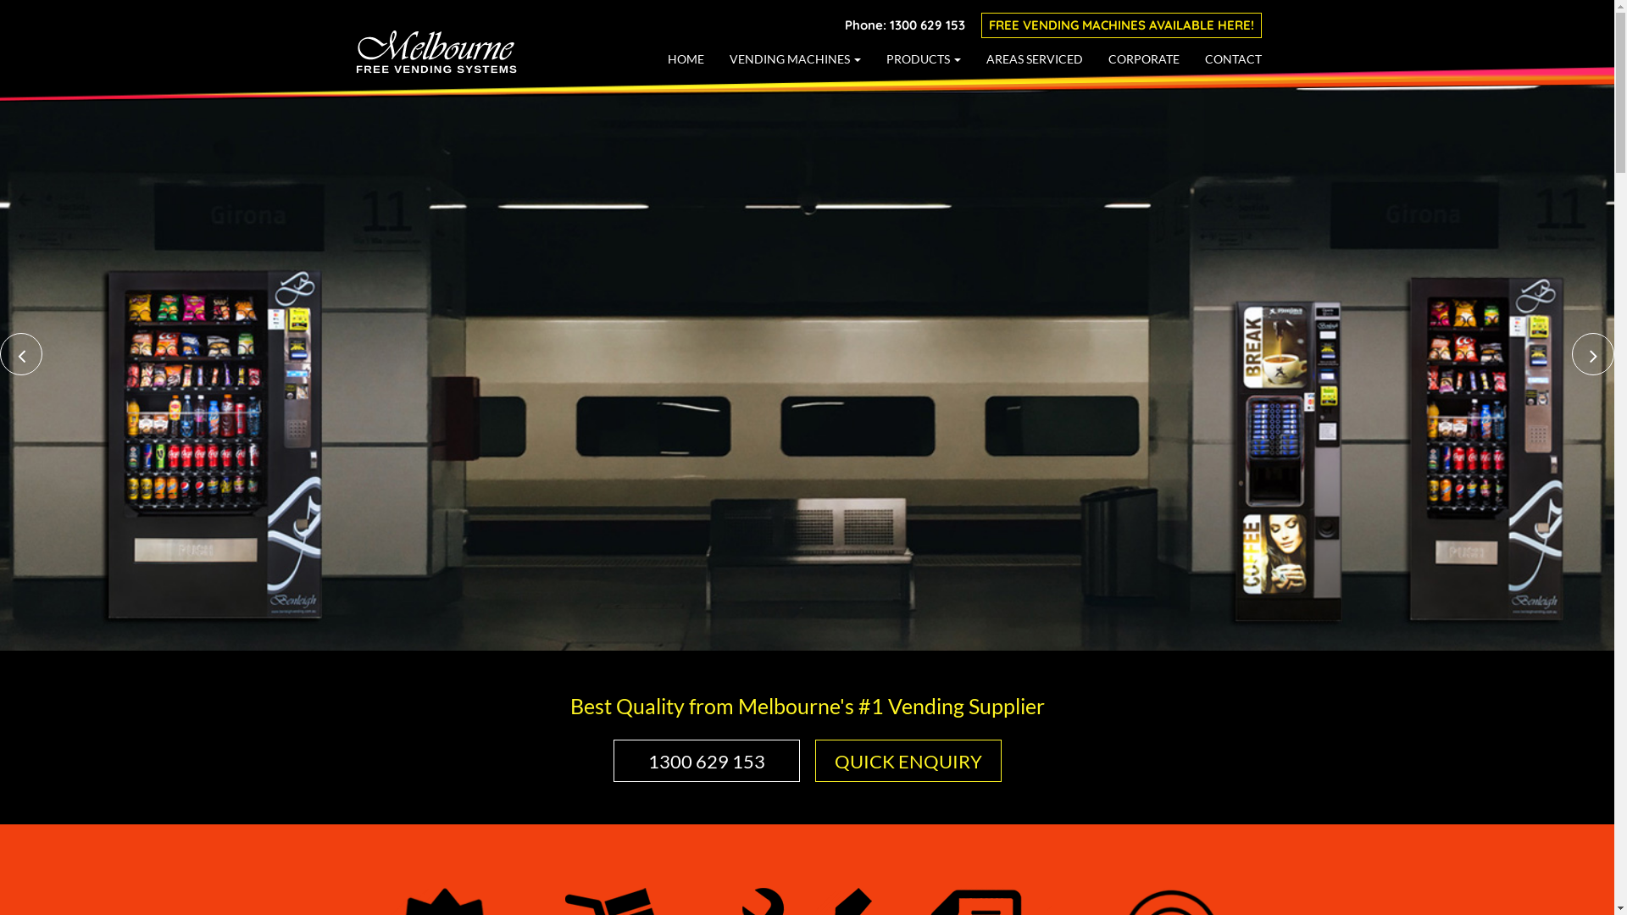 Image resolution: width=1627 pixels, height=915 pixels. I want to click on CORPORATE, so click(1144, 58).